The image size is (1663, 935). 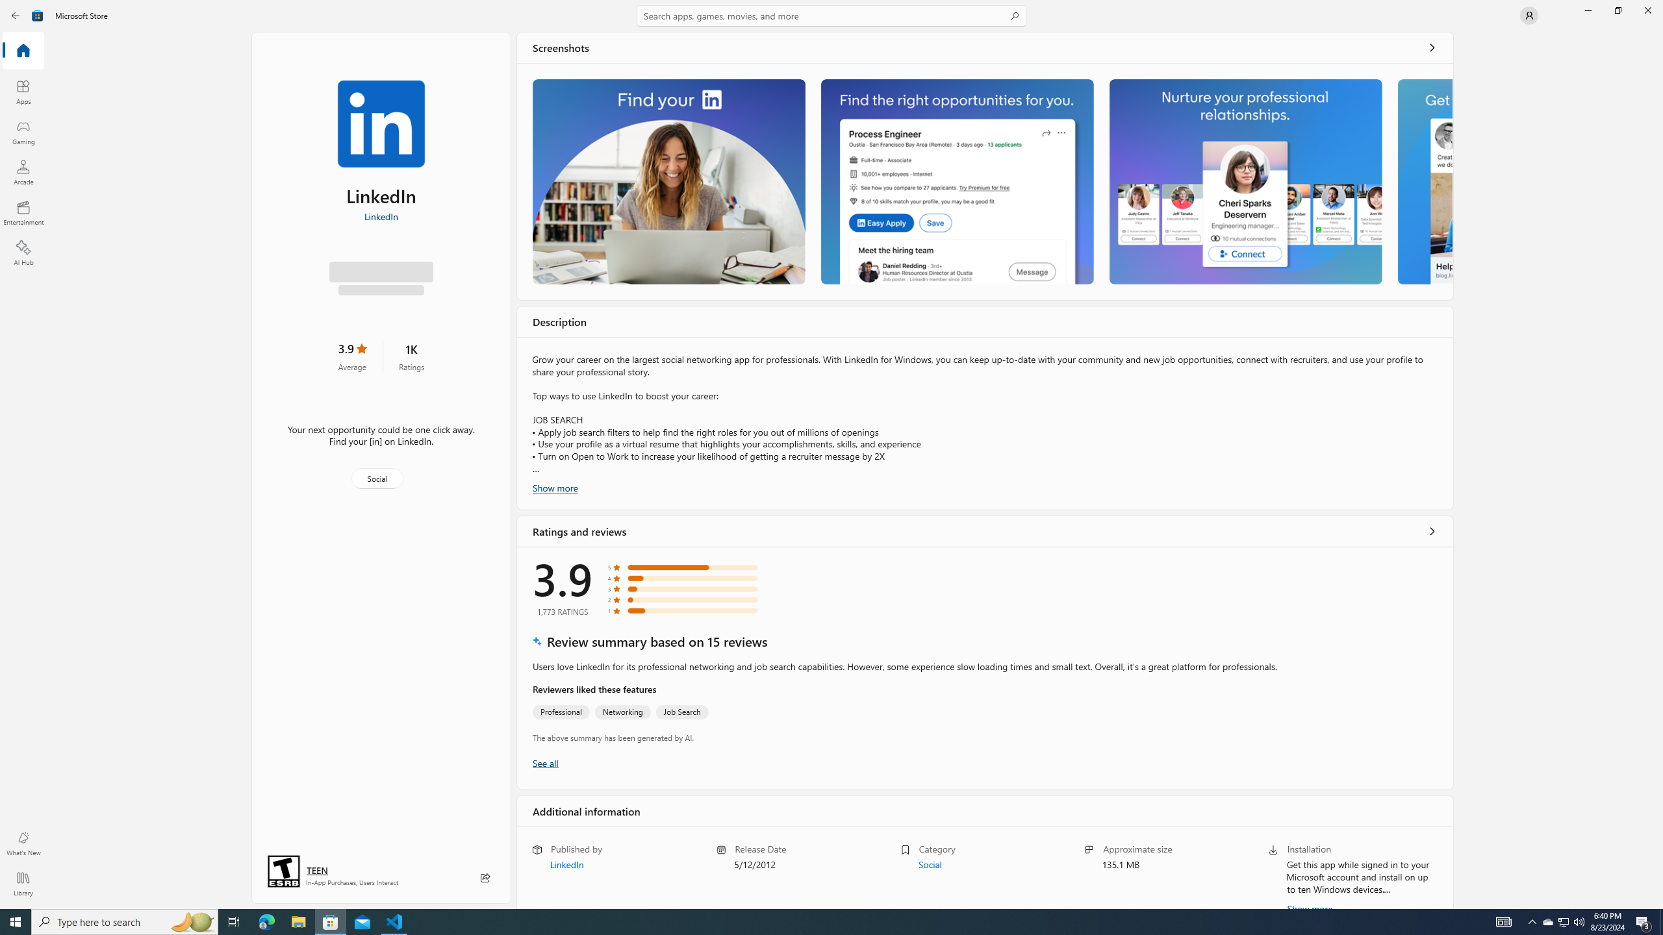 What do you see at coordinates (23, 253) in the screenshot?
I see `AI Hub` at bounding box center [23, 253].